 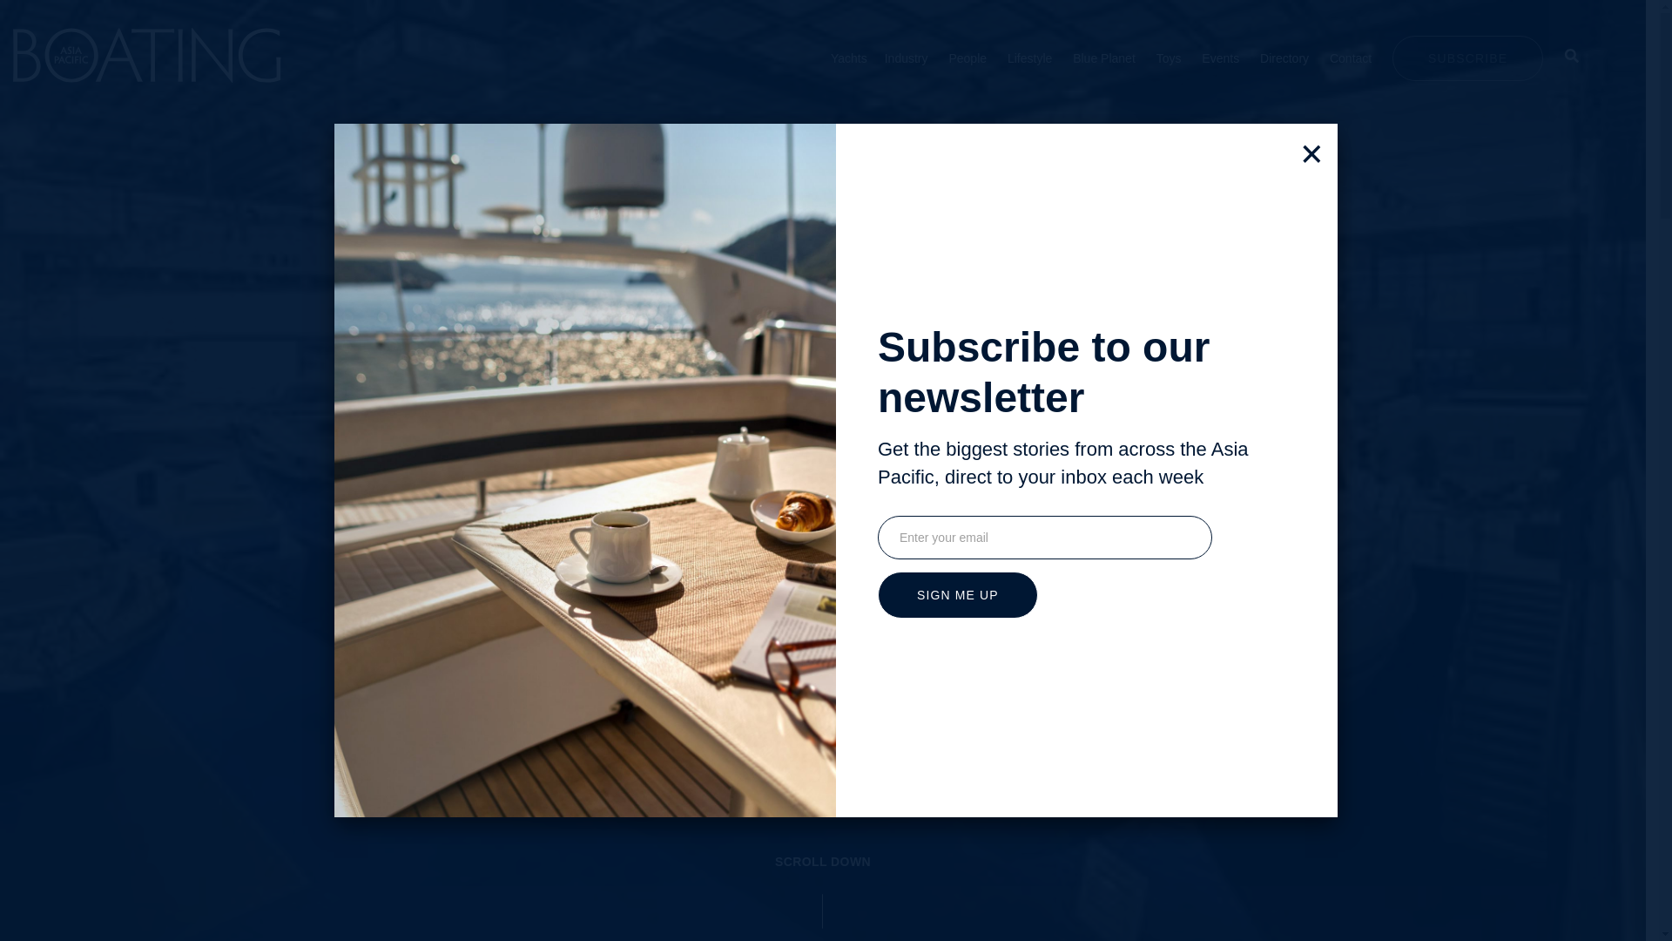 I want to click on SCROLL DOWN, so click(x=823, y=862).